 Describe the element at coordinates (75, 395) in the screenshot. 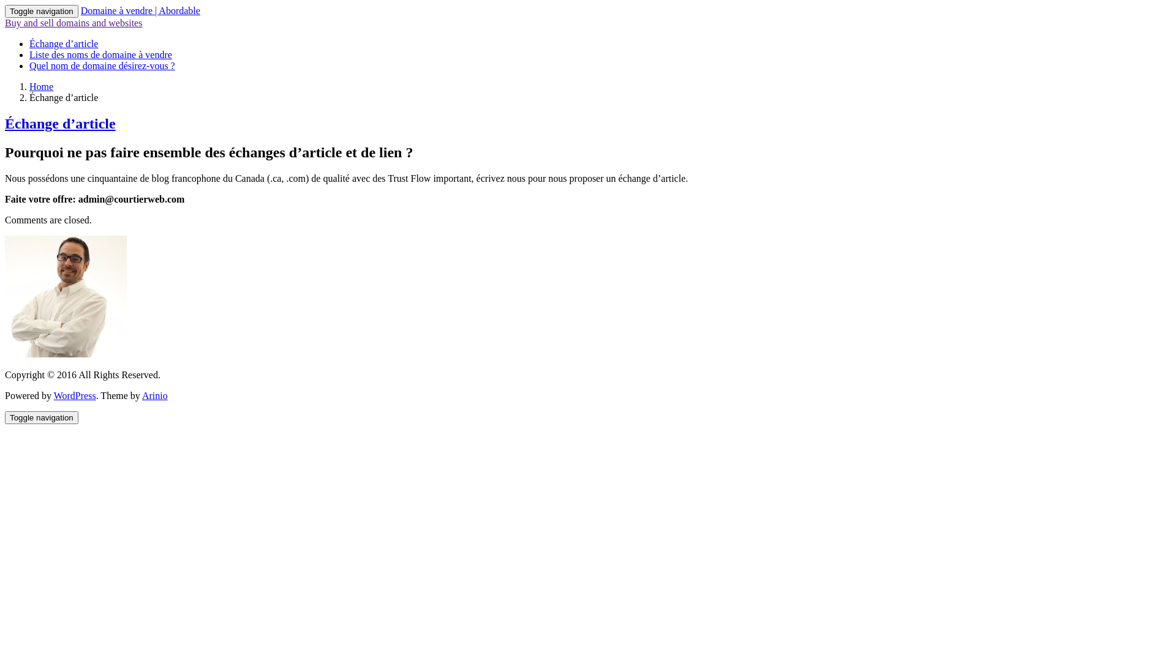

I see `WordPress` at that location.